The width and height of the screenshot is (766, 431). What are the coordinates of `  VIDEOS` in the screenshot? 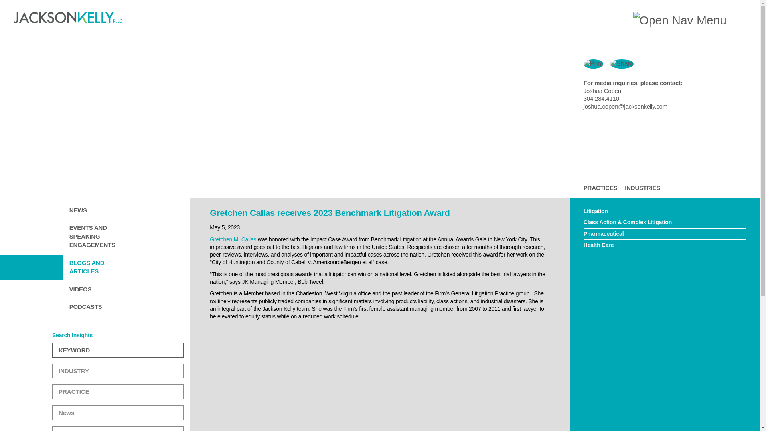 It's located at (95, 289).